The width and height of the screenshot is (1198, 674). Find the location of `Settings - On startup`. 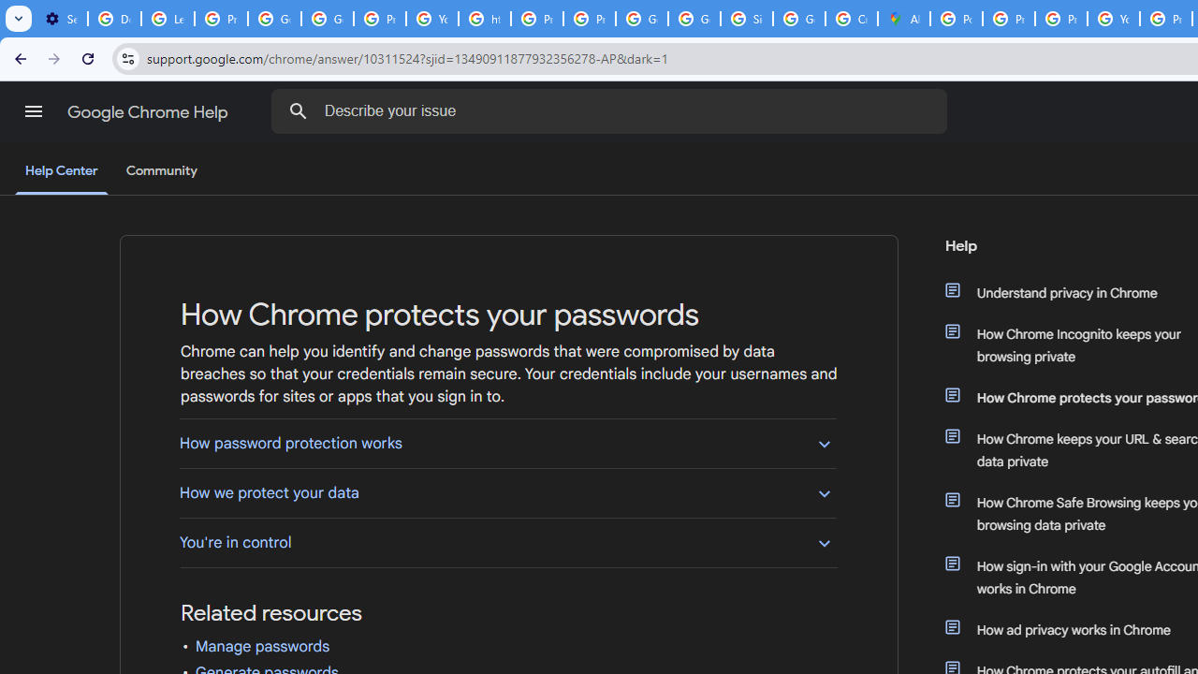

Settings - On startup is located at coordinates (61, 19).